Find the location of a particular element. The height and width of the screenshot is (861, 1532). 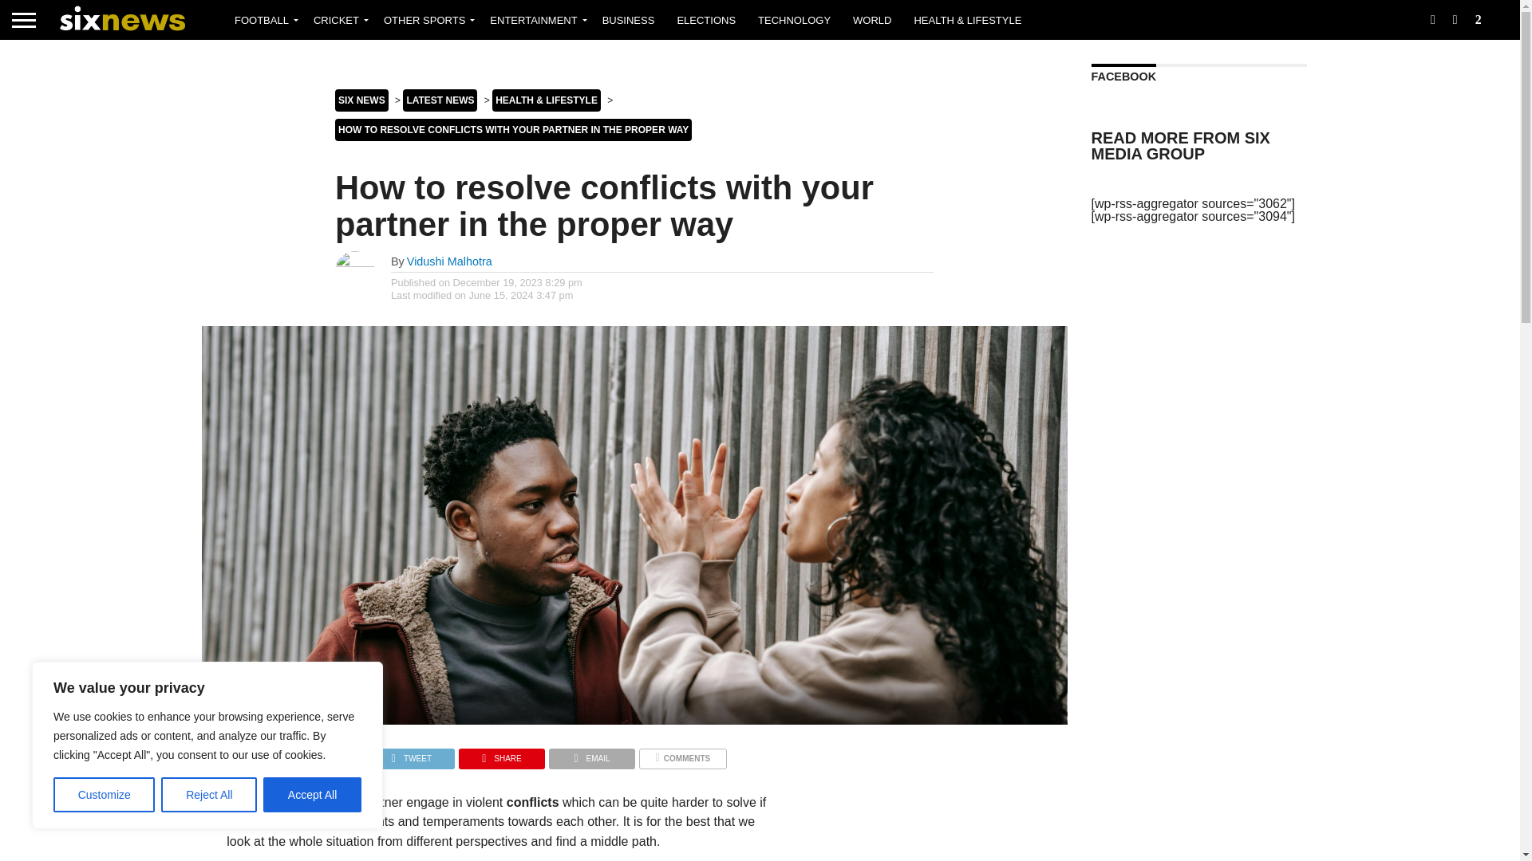

Accept All is located at coordinates (313, 795).